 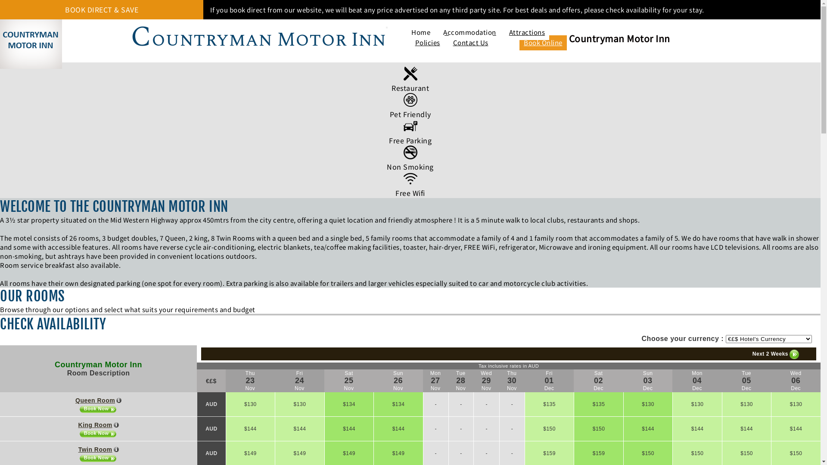 I want to click on $144, so click(x=349, y=429).